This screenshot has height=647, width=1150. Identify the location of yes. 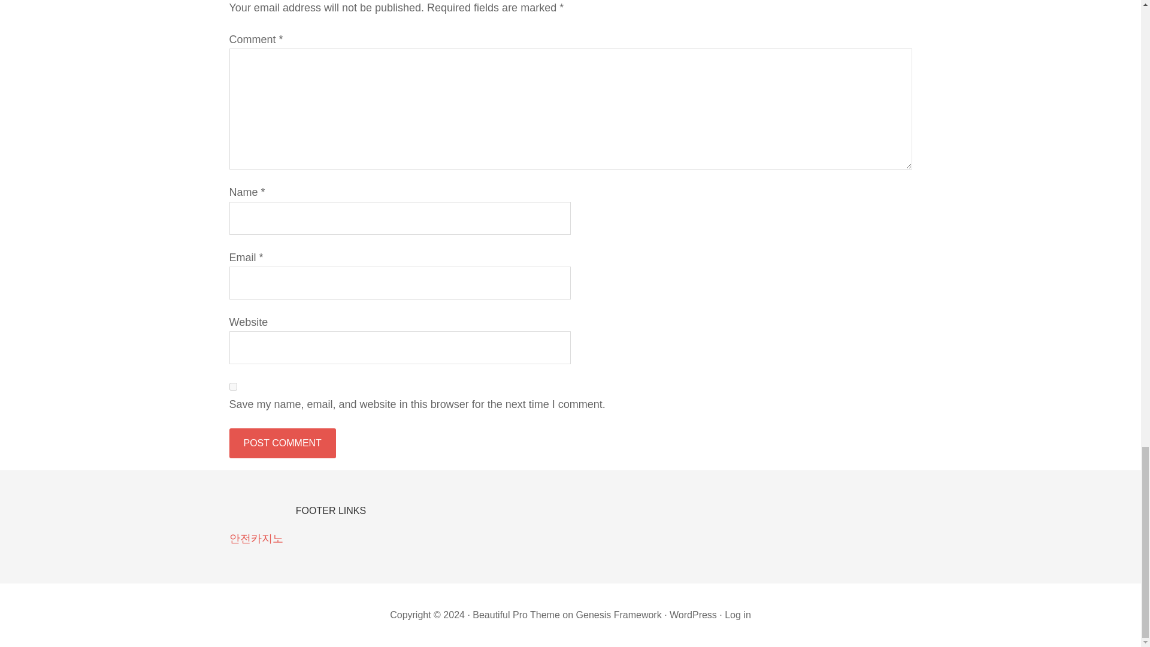
(232, 387).